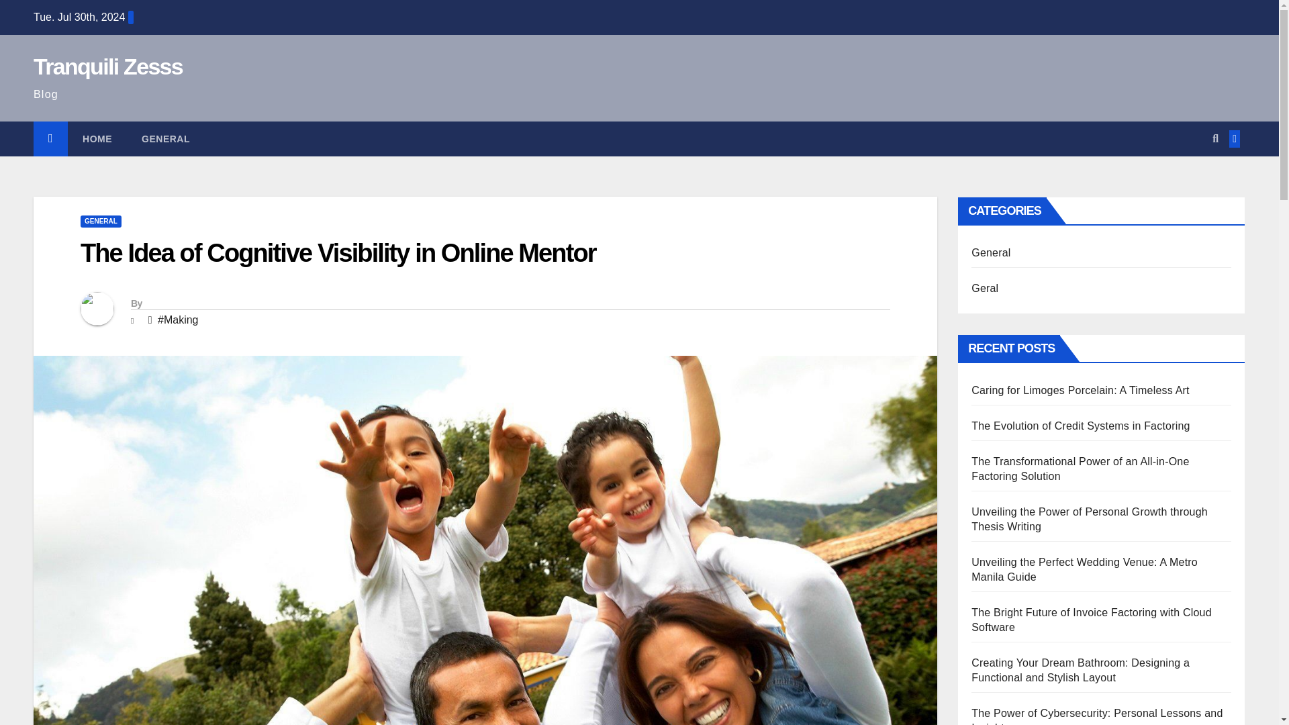 This screenshot has height=725, width=1289. What do you see at coordinates (107, 66) in the screenshot?
I see `Tranquili Zesss` at bounding box center [107, 66].